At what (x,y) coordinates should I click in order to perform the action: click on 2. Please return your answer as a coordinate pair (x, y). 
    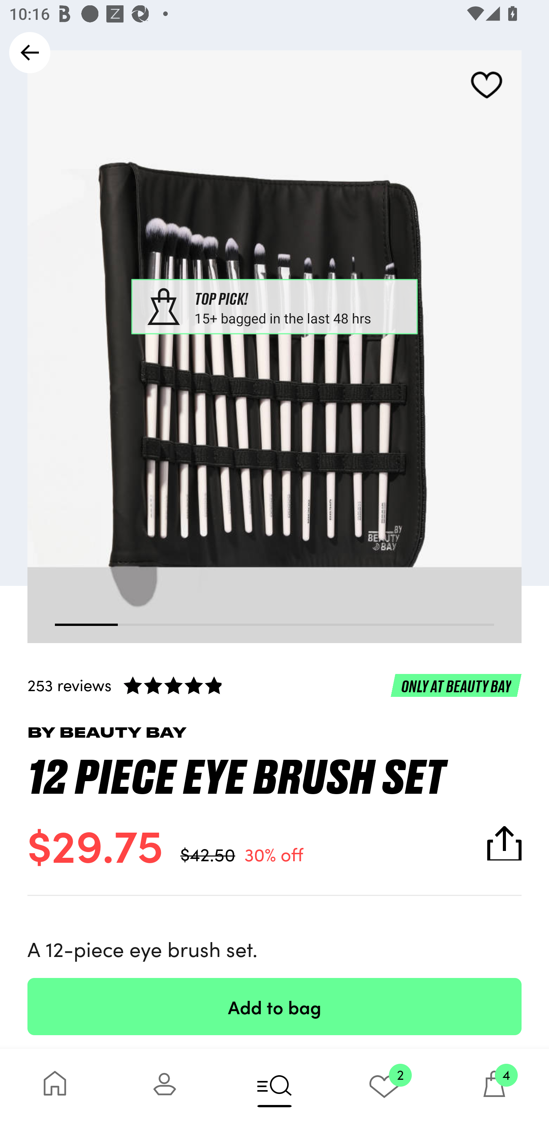
    Looking at the image, I should click on (384, 1089).